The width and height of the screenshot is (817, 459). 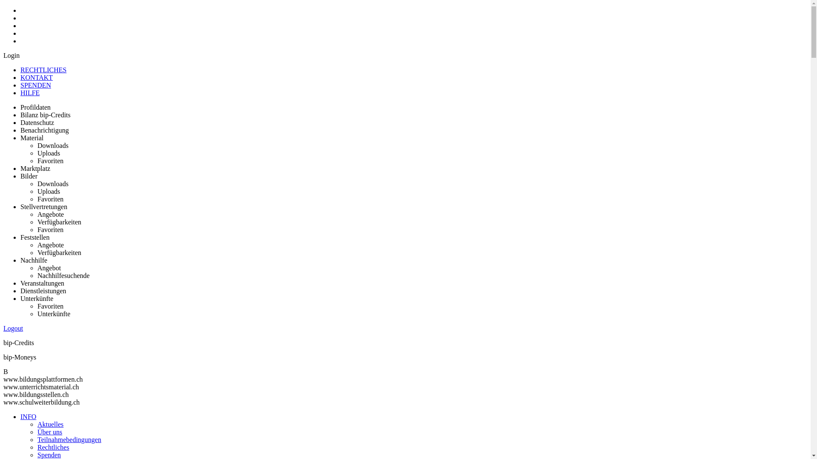 I want to click on SPENDEN, so click(x=36, y=85).